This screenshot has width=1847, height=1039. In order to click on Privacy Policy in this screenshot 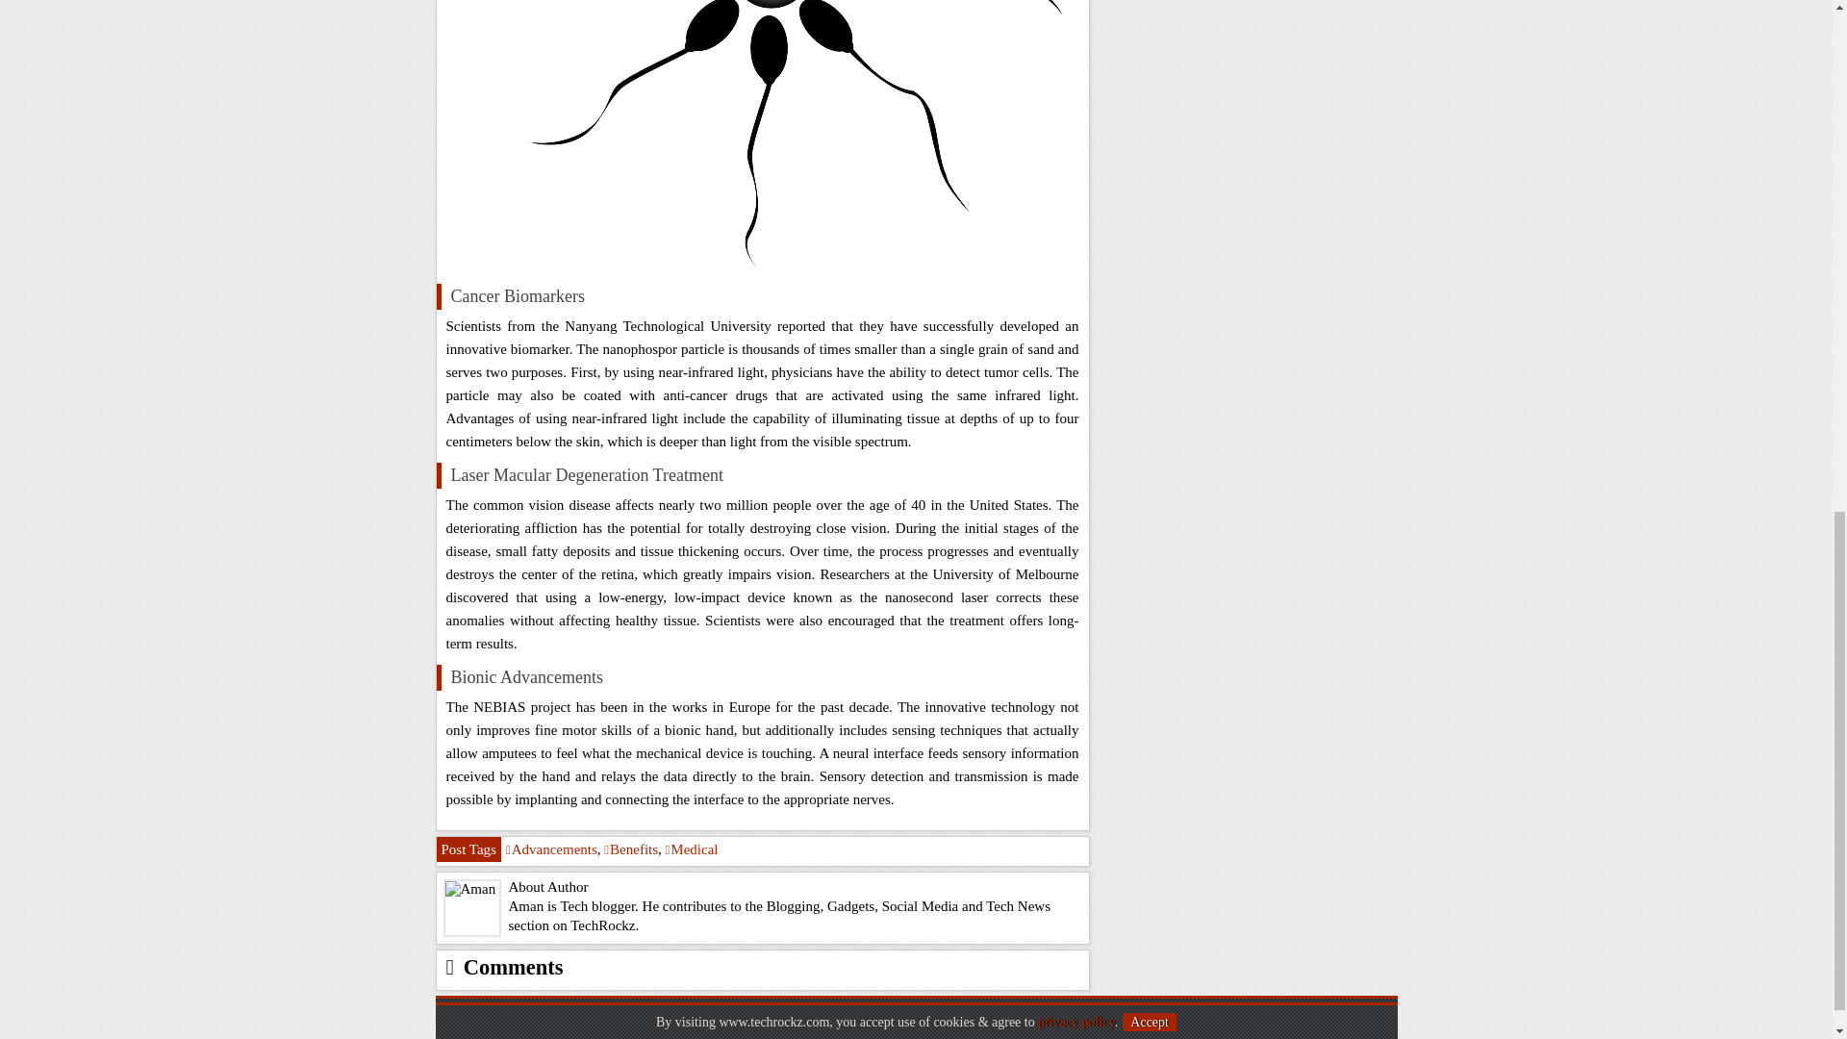, I will do `click(710, 1014)`.